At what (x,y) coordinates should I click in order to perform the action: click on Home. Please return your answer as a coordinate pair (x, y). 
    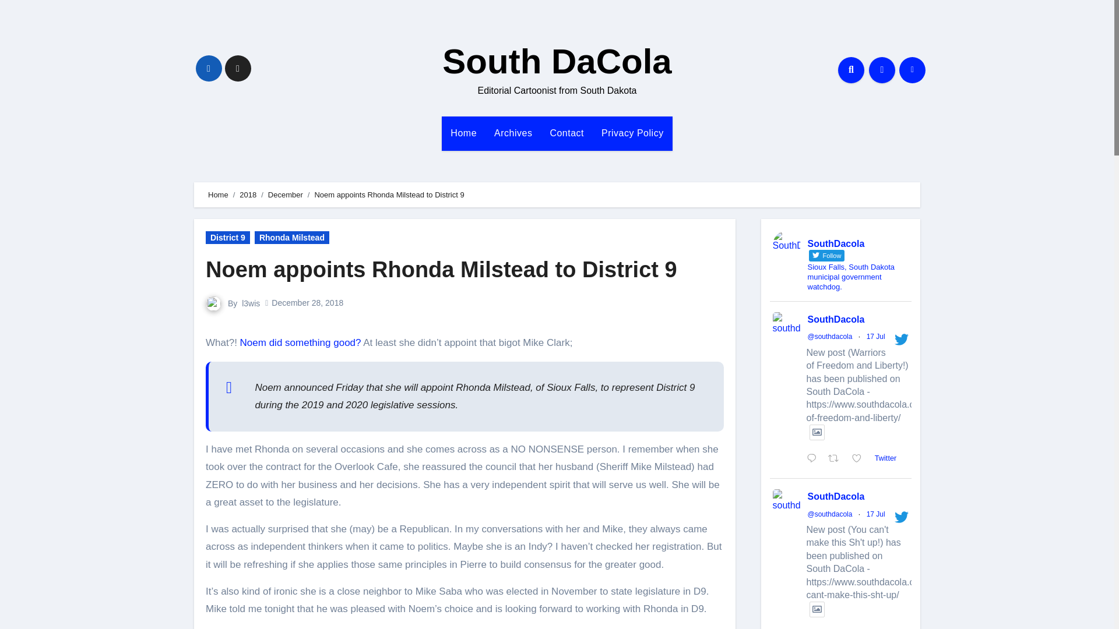
    Looking at the image, I should click on (464, 133).